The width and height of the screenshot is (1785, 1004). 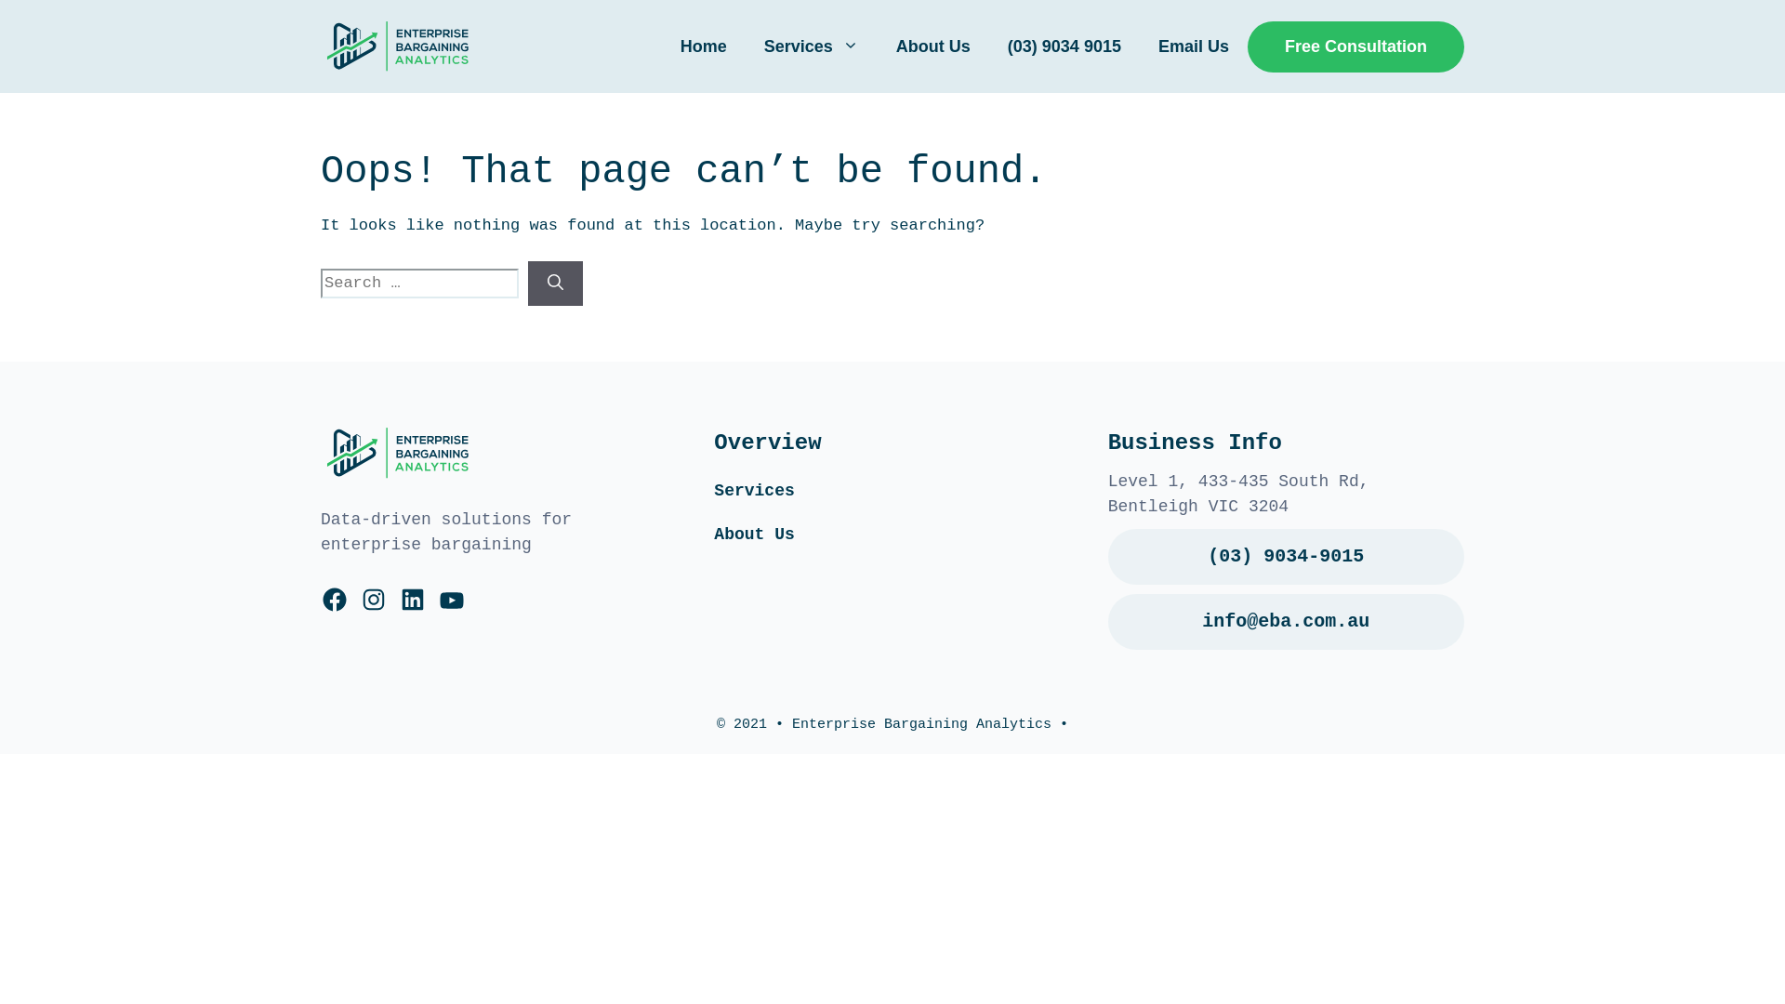 I want to click on About Us, so click(x=754, y=535).